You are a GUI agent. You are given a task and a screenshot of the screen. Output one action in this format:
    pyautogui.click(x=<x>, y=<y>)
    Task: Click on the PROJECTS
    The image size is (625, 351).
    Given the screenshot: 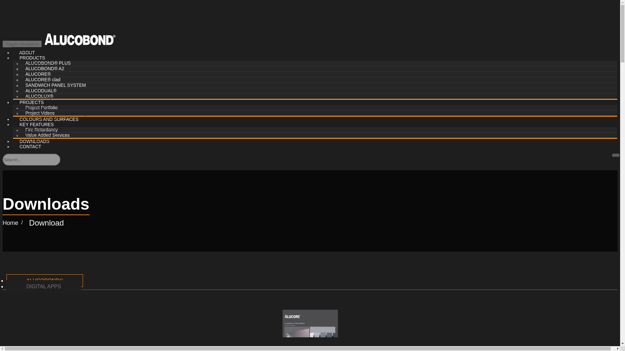 What is the action you would take?
    pyautogui.click(x=31, y=102)
    